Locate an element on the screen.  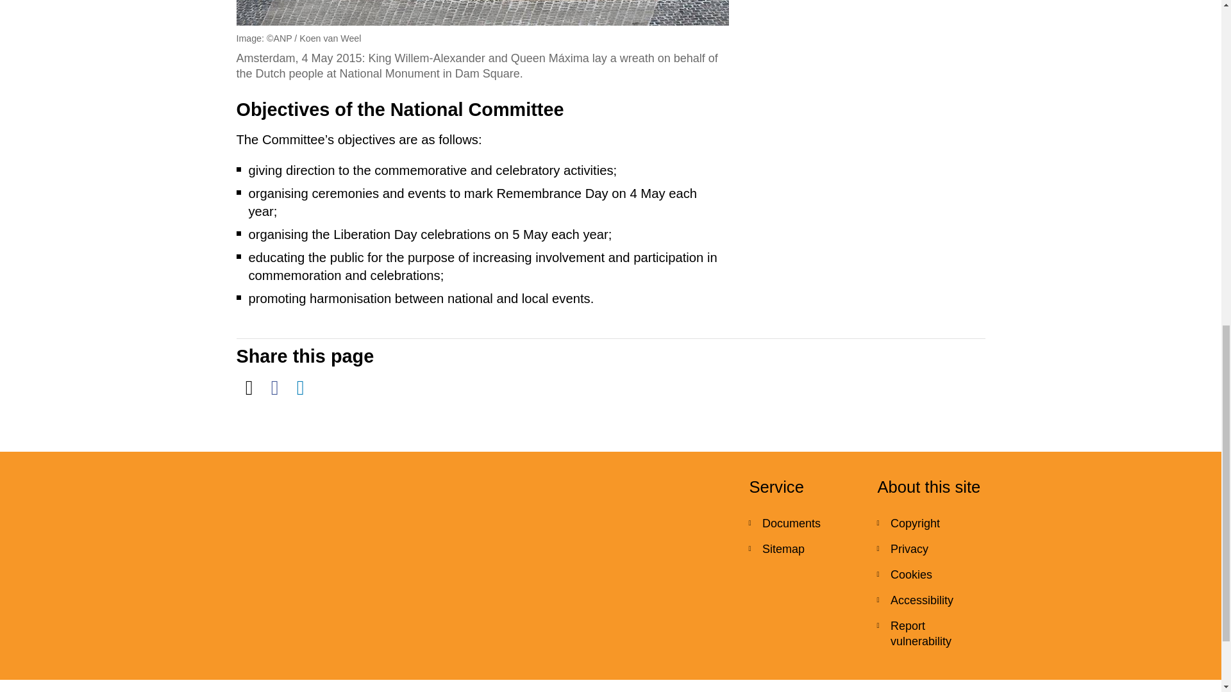
Accessibility is located at coordinates (931, 600).